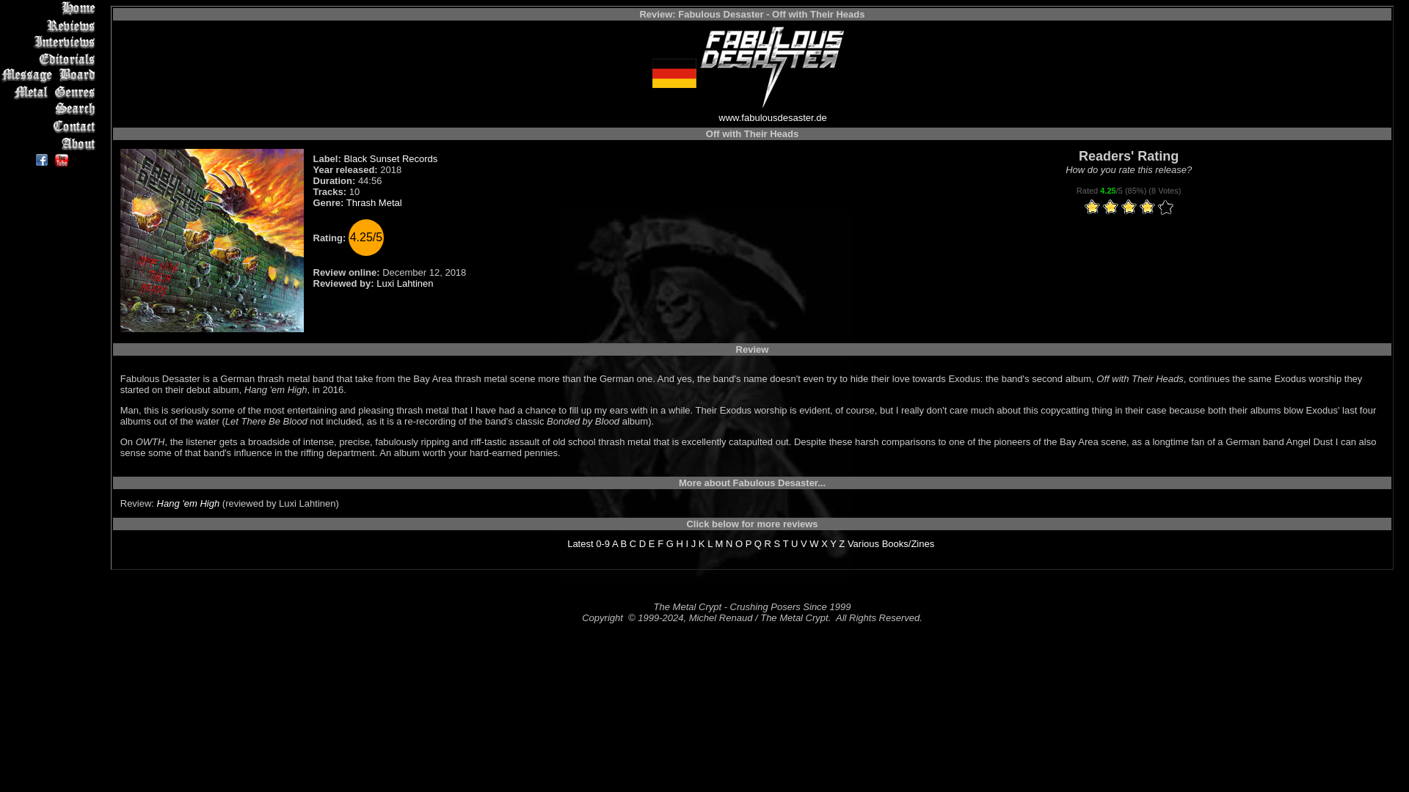 This screenshot has width=1409, height=792. Describe the element at coordinates (1102, 208) in the screenshot. I see `2` at that location.